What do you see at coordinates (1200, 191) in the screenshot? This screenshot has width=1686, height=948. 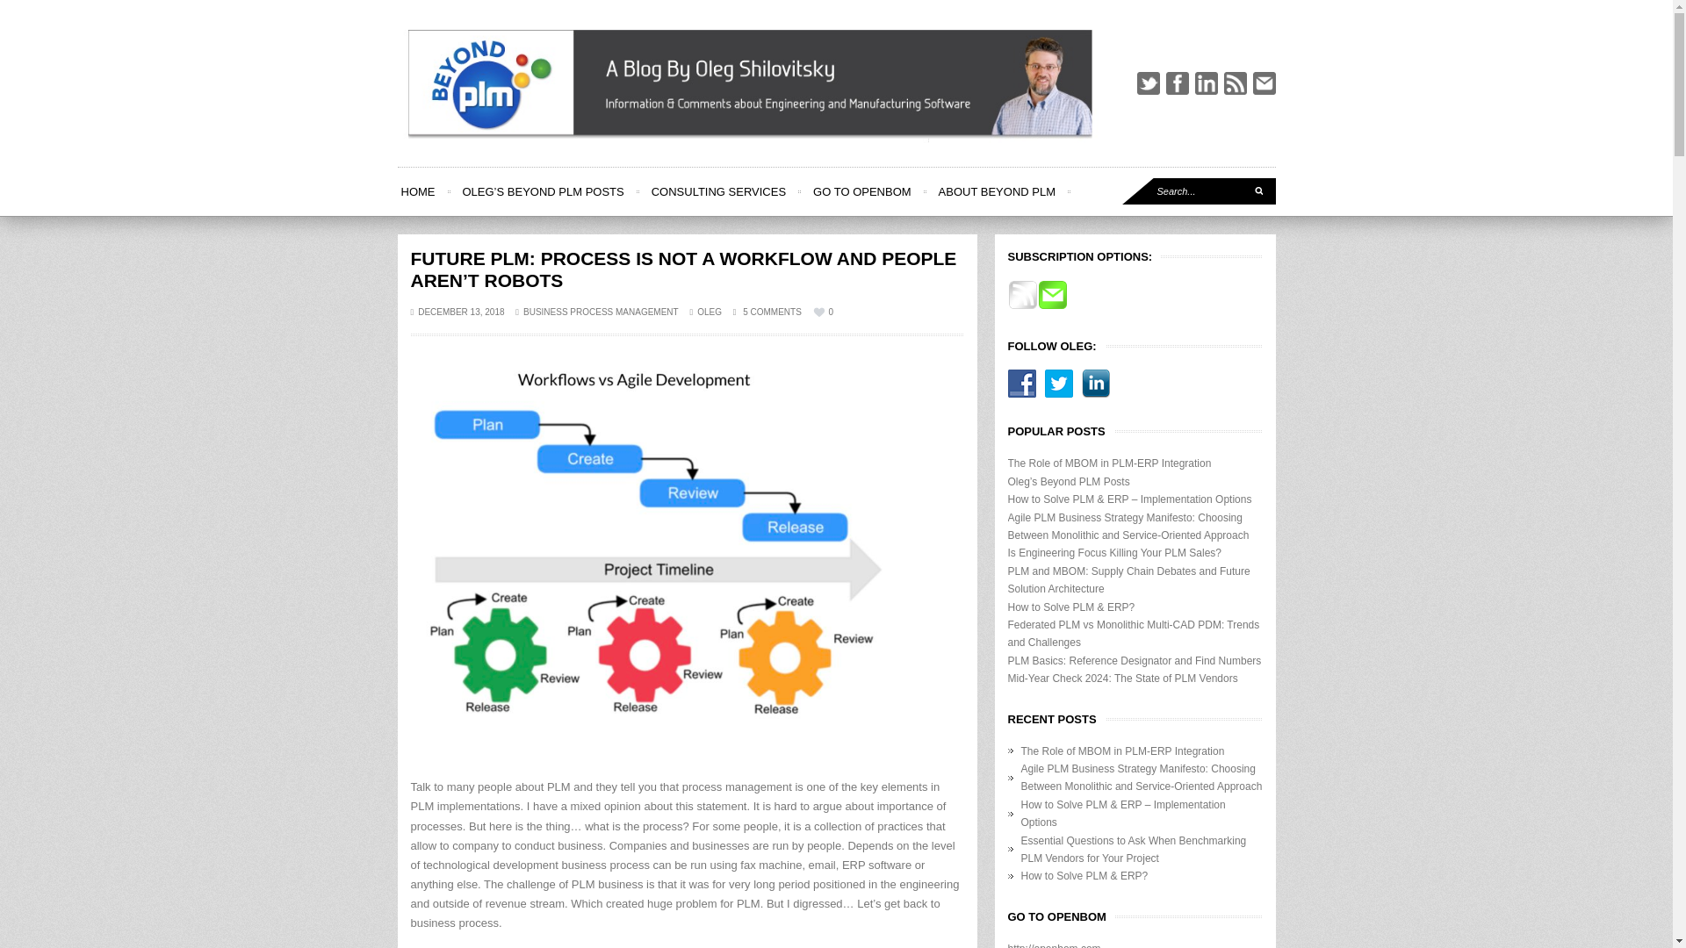 I see `Search...` at bounding box center [1200, 191].